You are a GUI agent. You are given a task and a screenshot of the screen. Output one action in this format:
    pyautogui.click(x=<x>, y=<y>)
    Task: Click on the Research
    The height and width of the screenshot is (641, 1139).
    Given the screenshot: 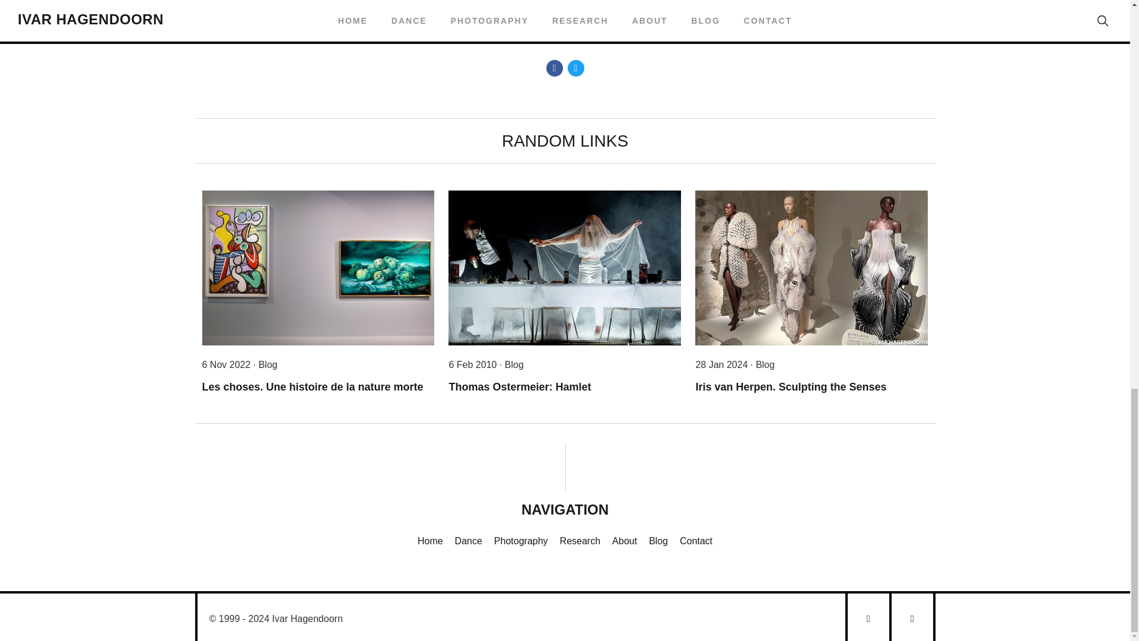 What is the action you would take?
    pyautogui.click(x=580, y=541)
    